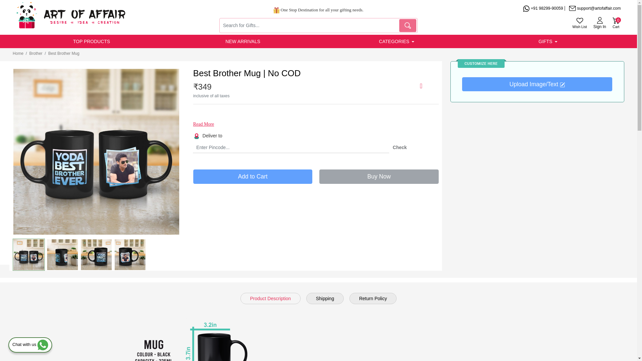  What do you see at coordinates (394, 41) in the screenshot?
I see `NEW ARRIVALS` at bounding box center [394, 41].